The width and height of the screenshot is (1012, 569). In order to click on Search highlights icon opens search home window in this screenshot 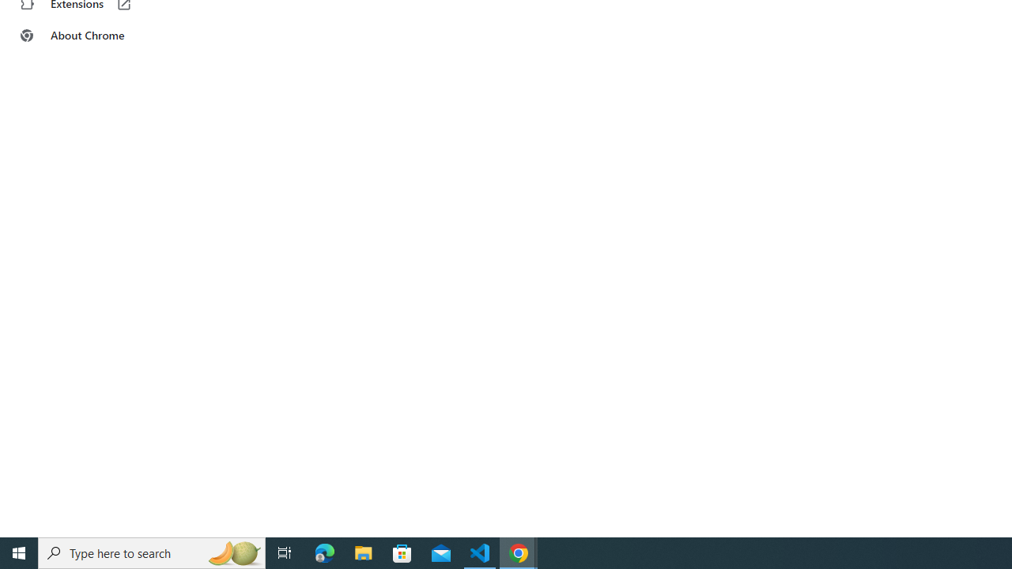, I will do `click(234, 553)`.